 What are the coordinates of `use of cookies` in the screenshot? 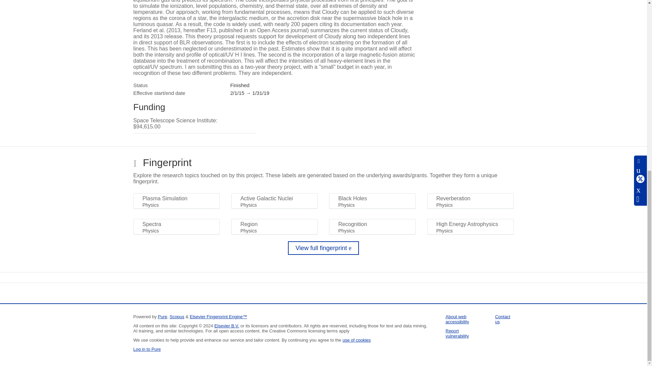 It's located at (357, 340).